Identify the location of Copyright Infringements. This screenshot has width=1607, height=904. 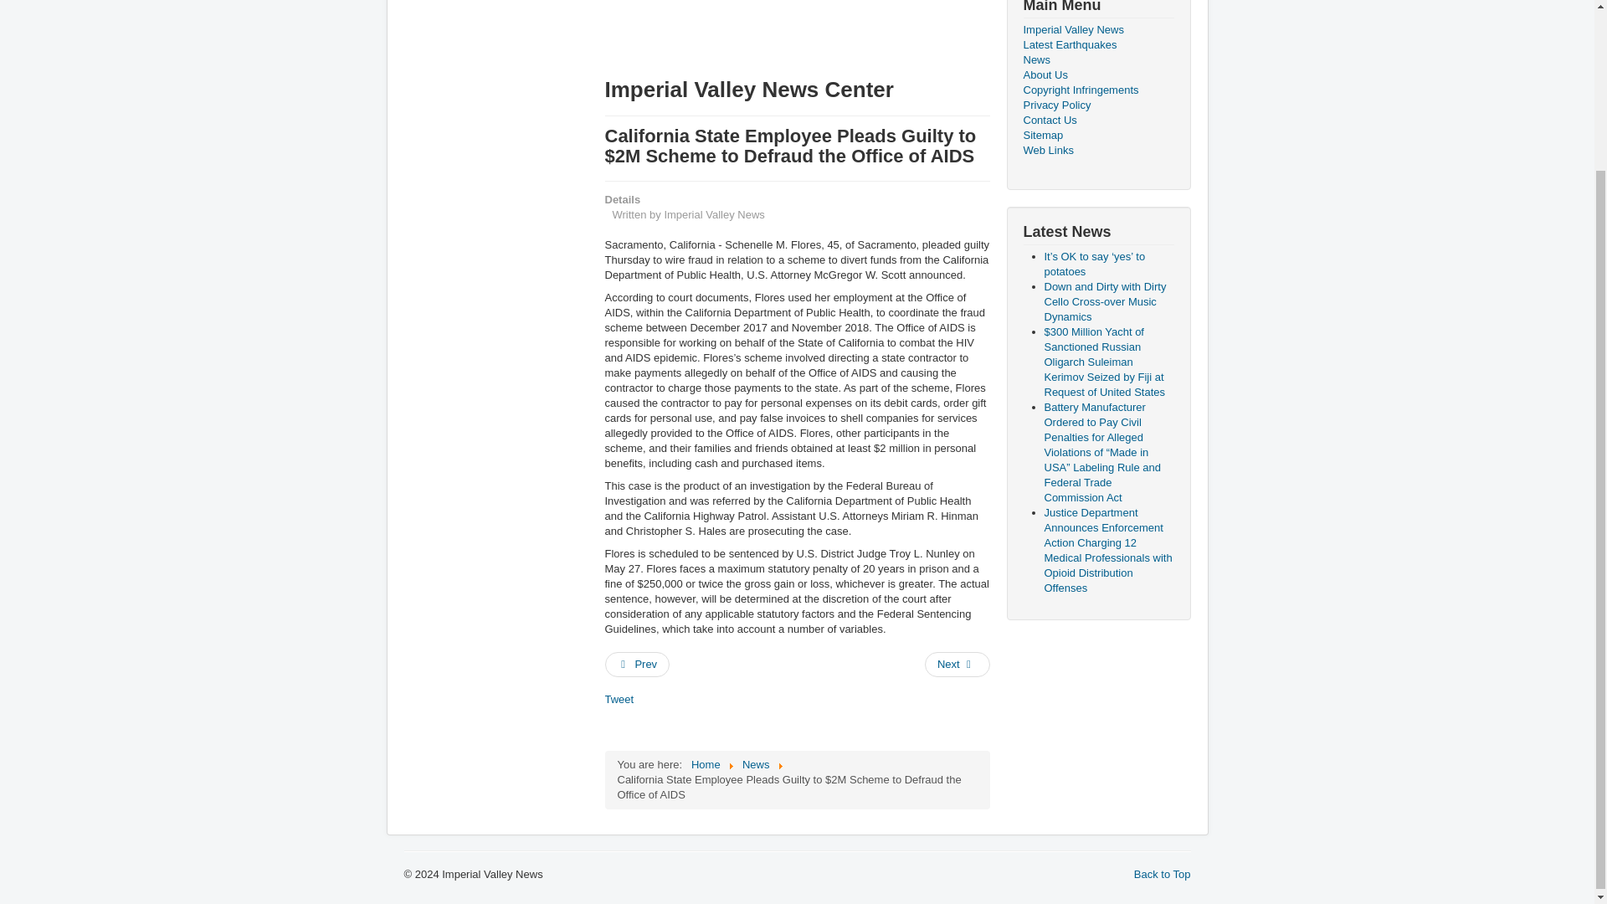
(1097, 90).